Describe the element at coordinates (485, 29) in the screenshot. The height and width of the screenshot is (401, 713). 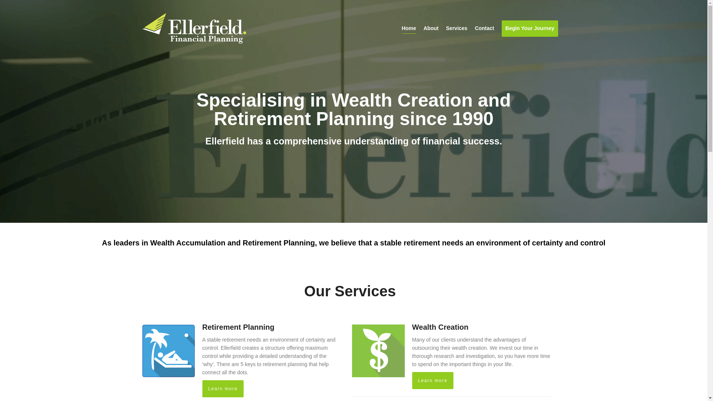
I see `Contact` at that location.